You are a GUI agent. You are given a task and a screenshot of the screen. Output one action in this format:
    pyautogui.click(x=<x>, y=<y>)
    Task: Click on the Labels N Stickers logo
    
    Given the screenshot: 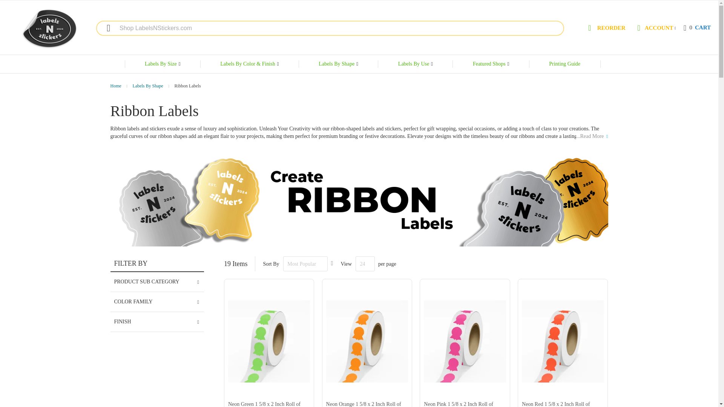 What is the action you would take?
    pyautogui.click(x=116, y=86)
    